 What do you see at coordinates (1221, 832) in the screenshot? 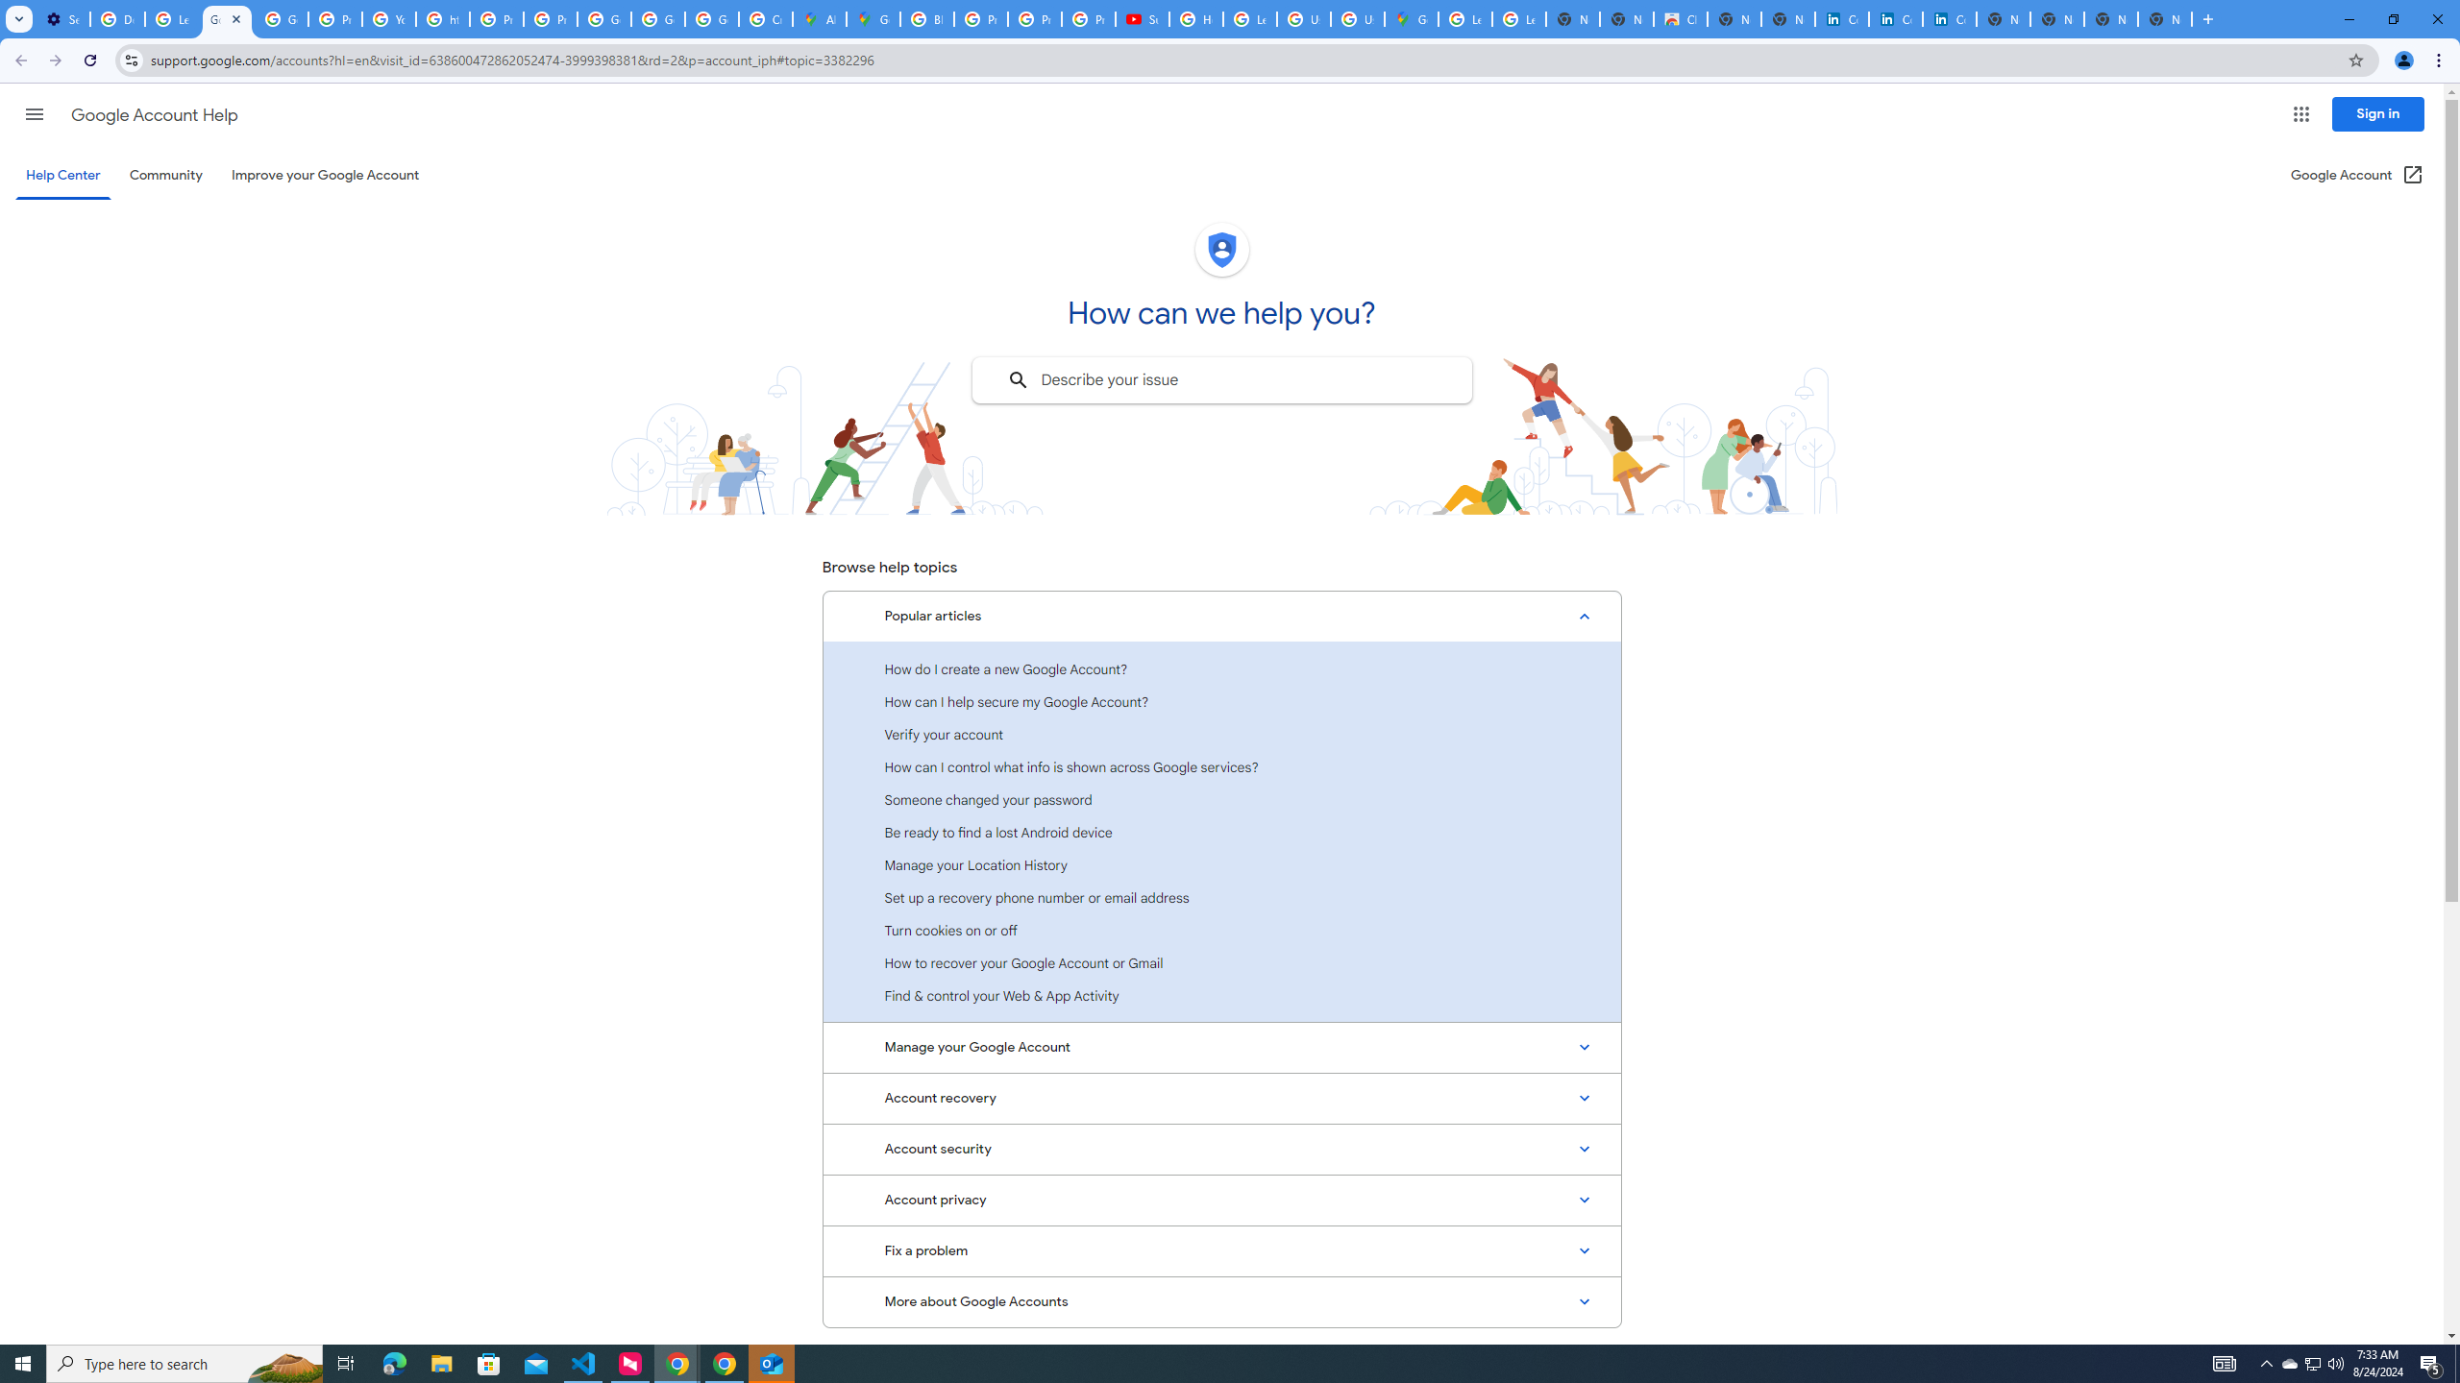
I see `Be ready to find a lost Android device` at bounding box center [1221, 832].